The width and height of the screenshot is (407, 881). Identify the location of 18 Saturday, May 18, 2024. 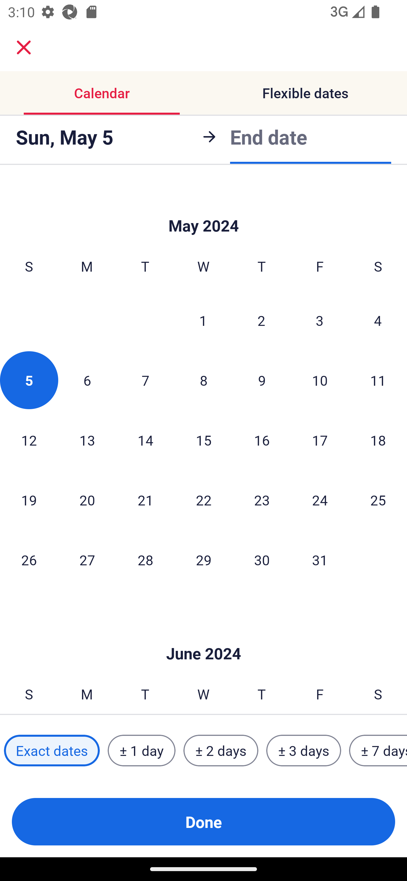
(378, 440).